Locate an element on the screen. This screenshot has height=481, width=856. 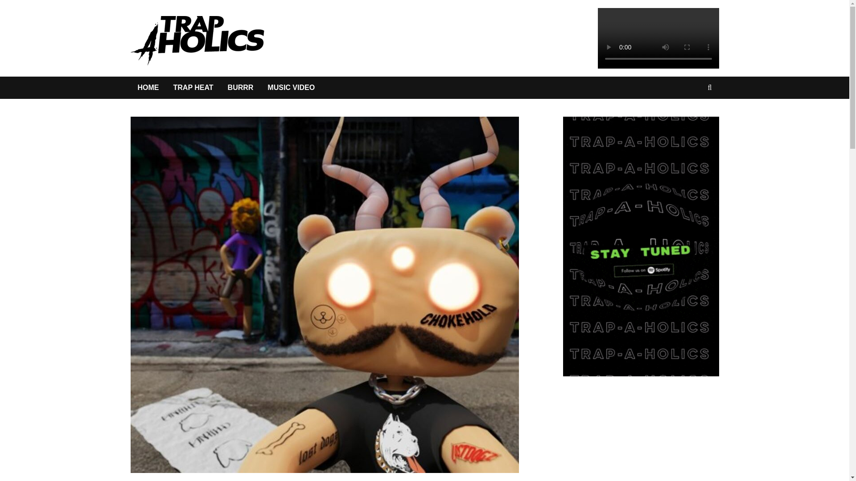
Advertisement is located at coordinates (650, 442).